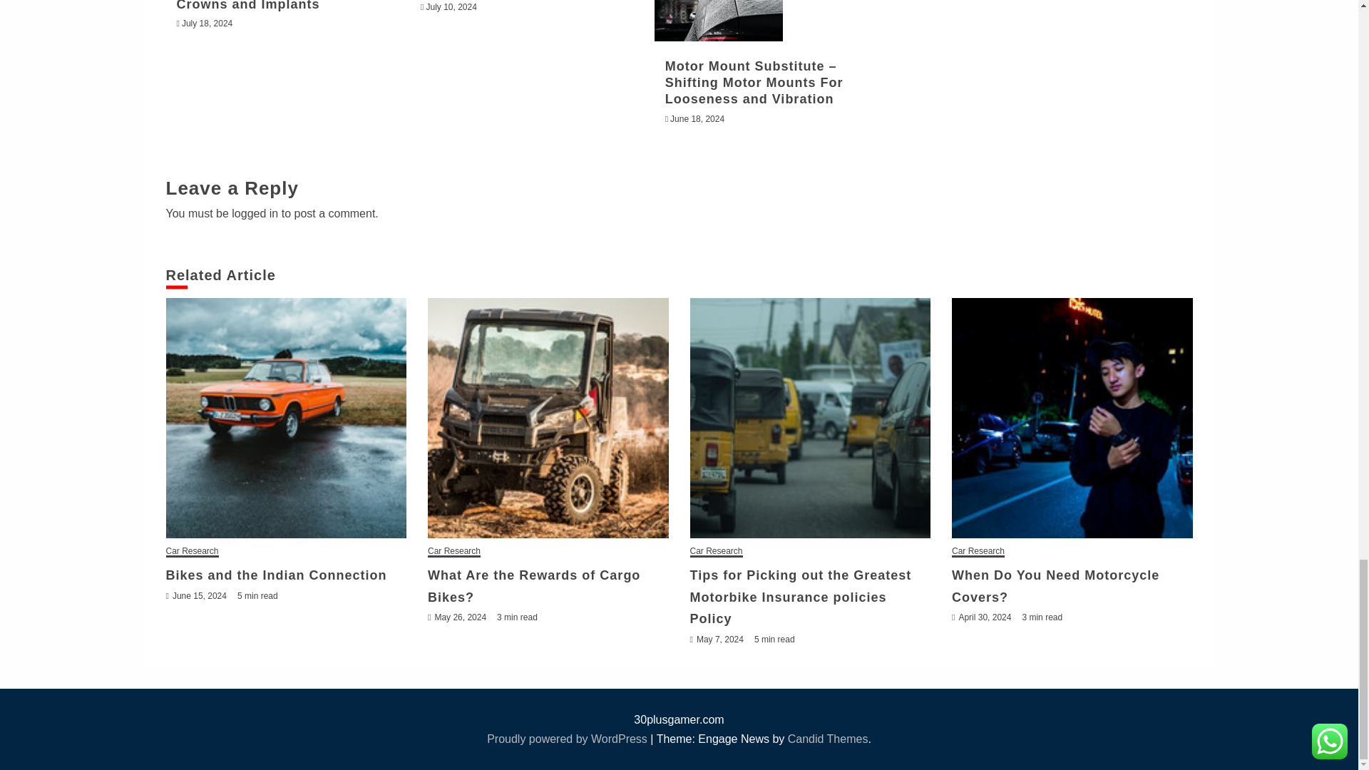 The width and height of the screenshot is (1369, 770). What do you see at coordinates (451, 7) in the screenshot?
I see `July 10, 2024` at bounding box center [451, 7].